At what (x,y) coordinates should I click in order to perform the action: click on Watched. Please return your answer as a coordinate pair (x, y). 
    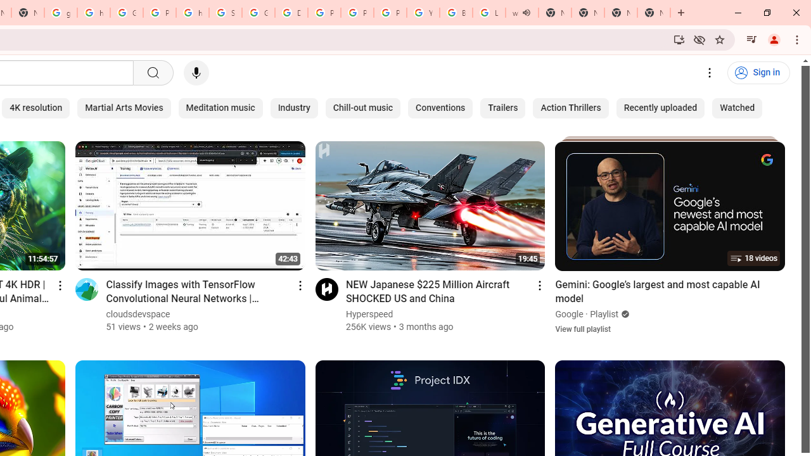
    Looking at the image, I should click on (738, 108).